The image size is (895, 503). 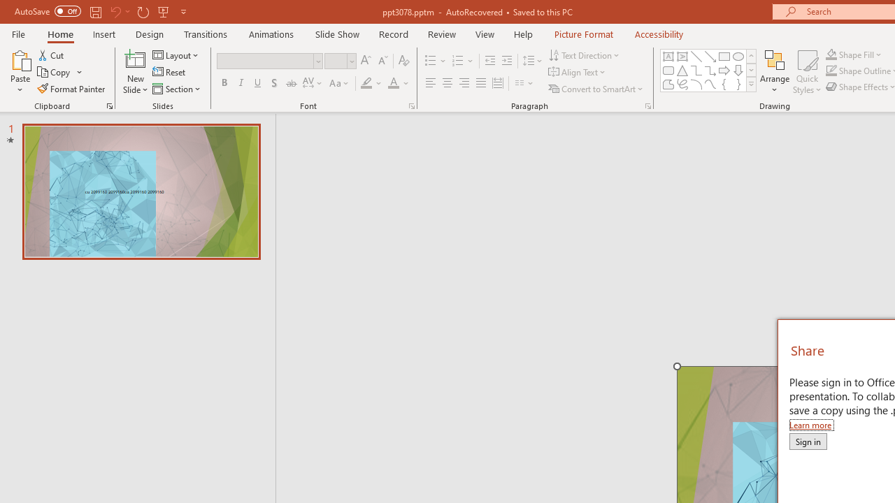 I want to click on Oval, so click(x=738, y=56).